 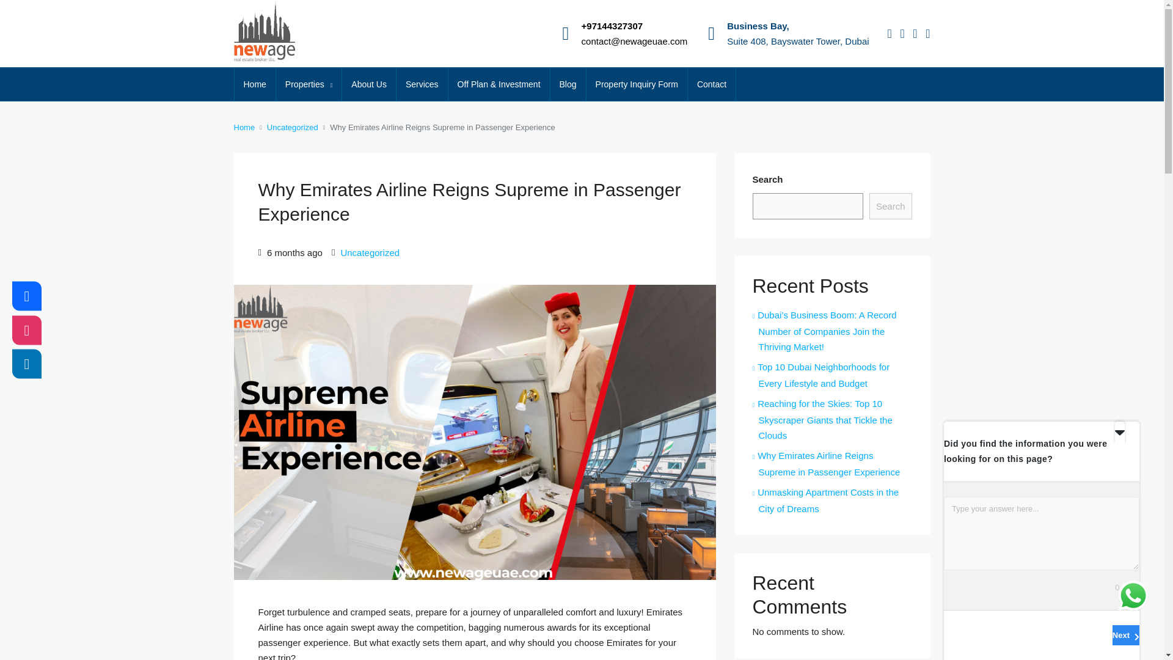 I want to click on Blog, so click(x=568, y=84).